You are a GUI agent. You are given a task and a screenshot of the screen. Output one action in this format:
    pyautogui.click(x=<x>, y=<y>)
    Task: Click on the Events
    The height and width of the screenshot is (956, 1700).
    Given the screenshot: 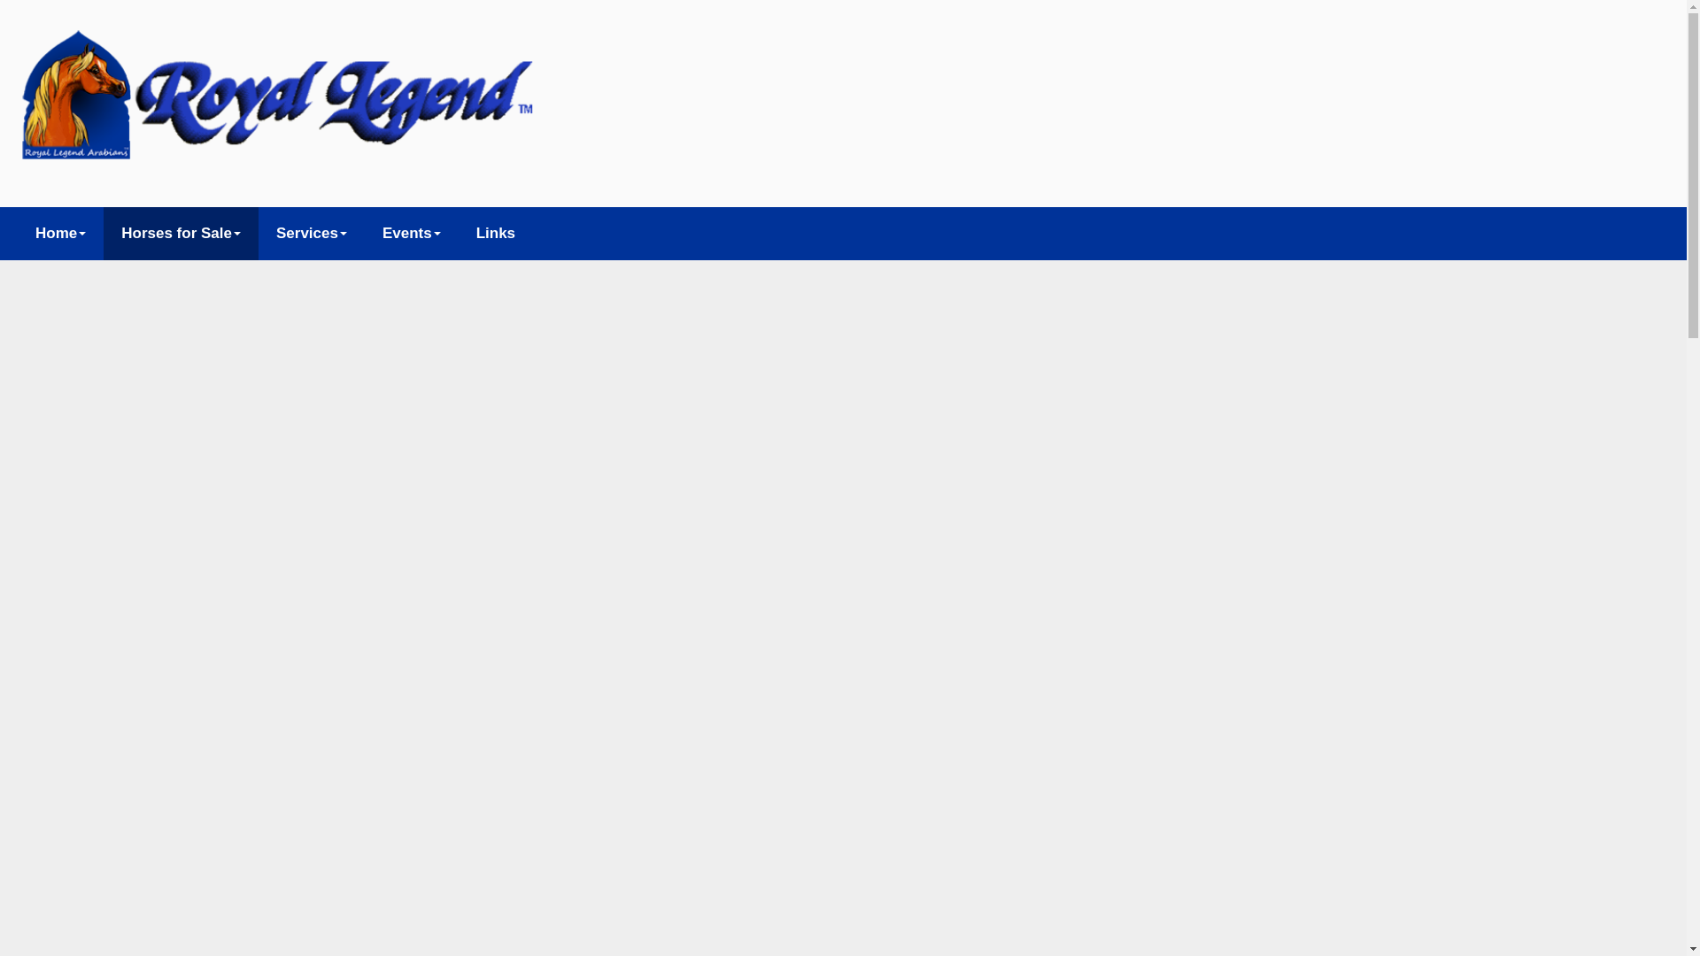 What is the action you would take?
    pyautogui.click(x=412, y=234)
    